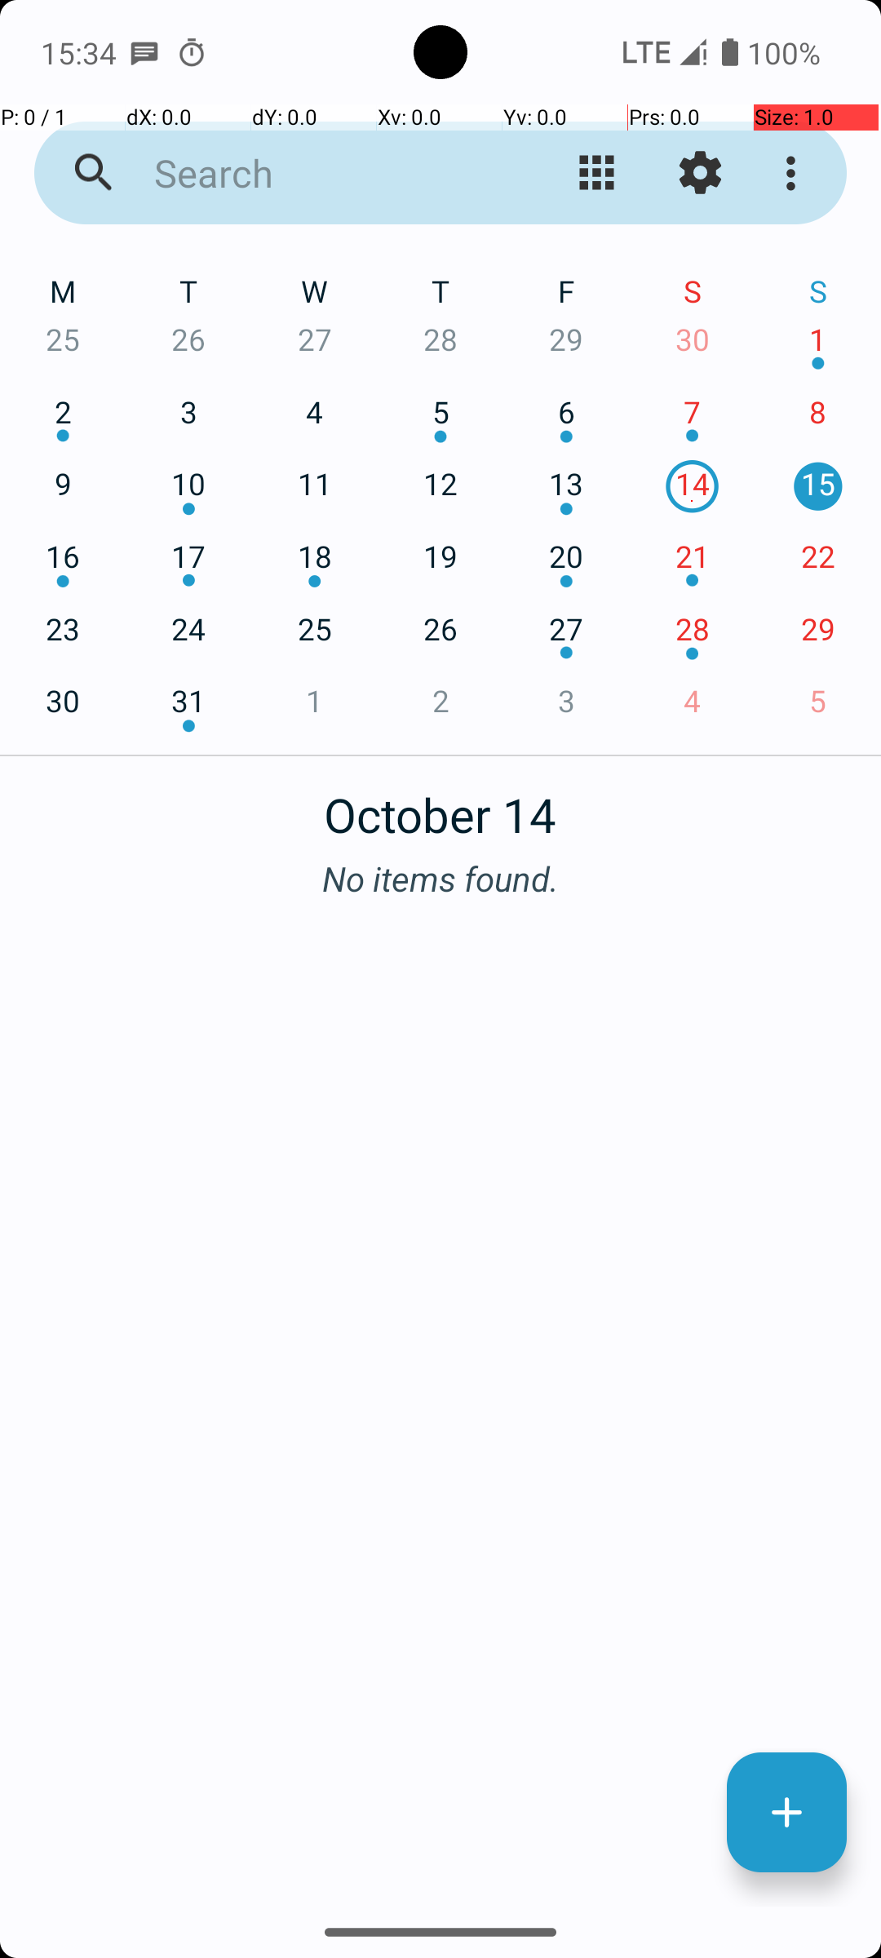 The image size is (881, 1958). Describe the element at coordinates (144, 52) in the screenshot. I see `SMS Messenger notification: +15785288010` at that location.